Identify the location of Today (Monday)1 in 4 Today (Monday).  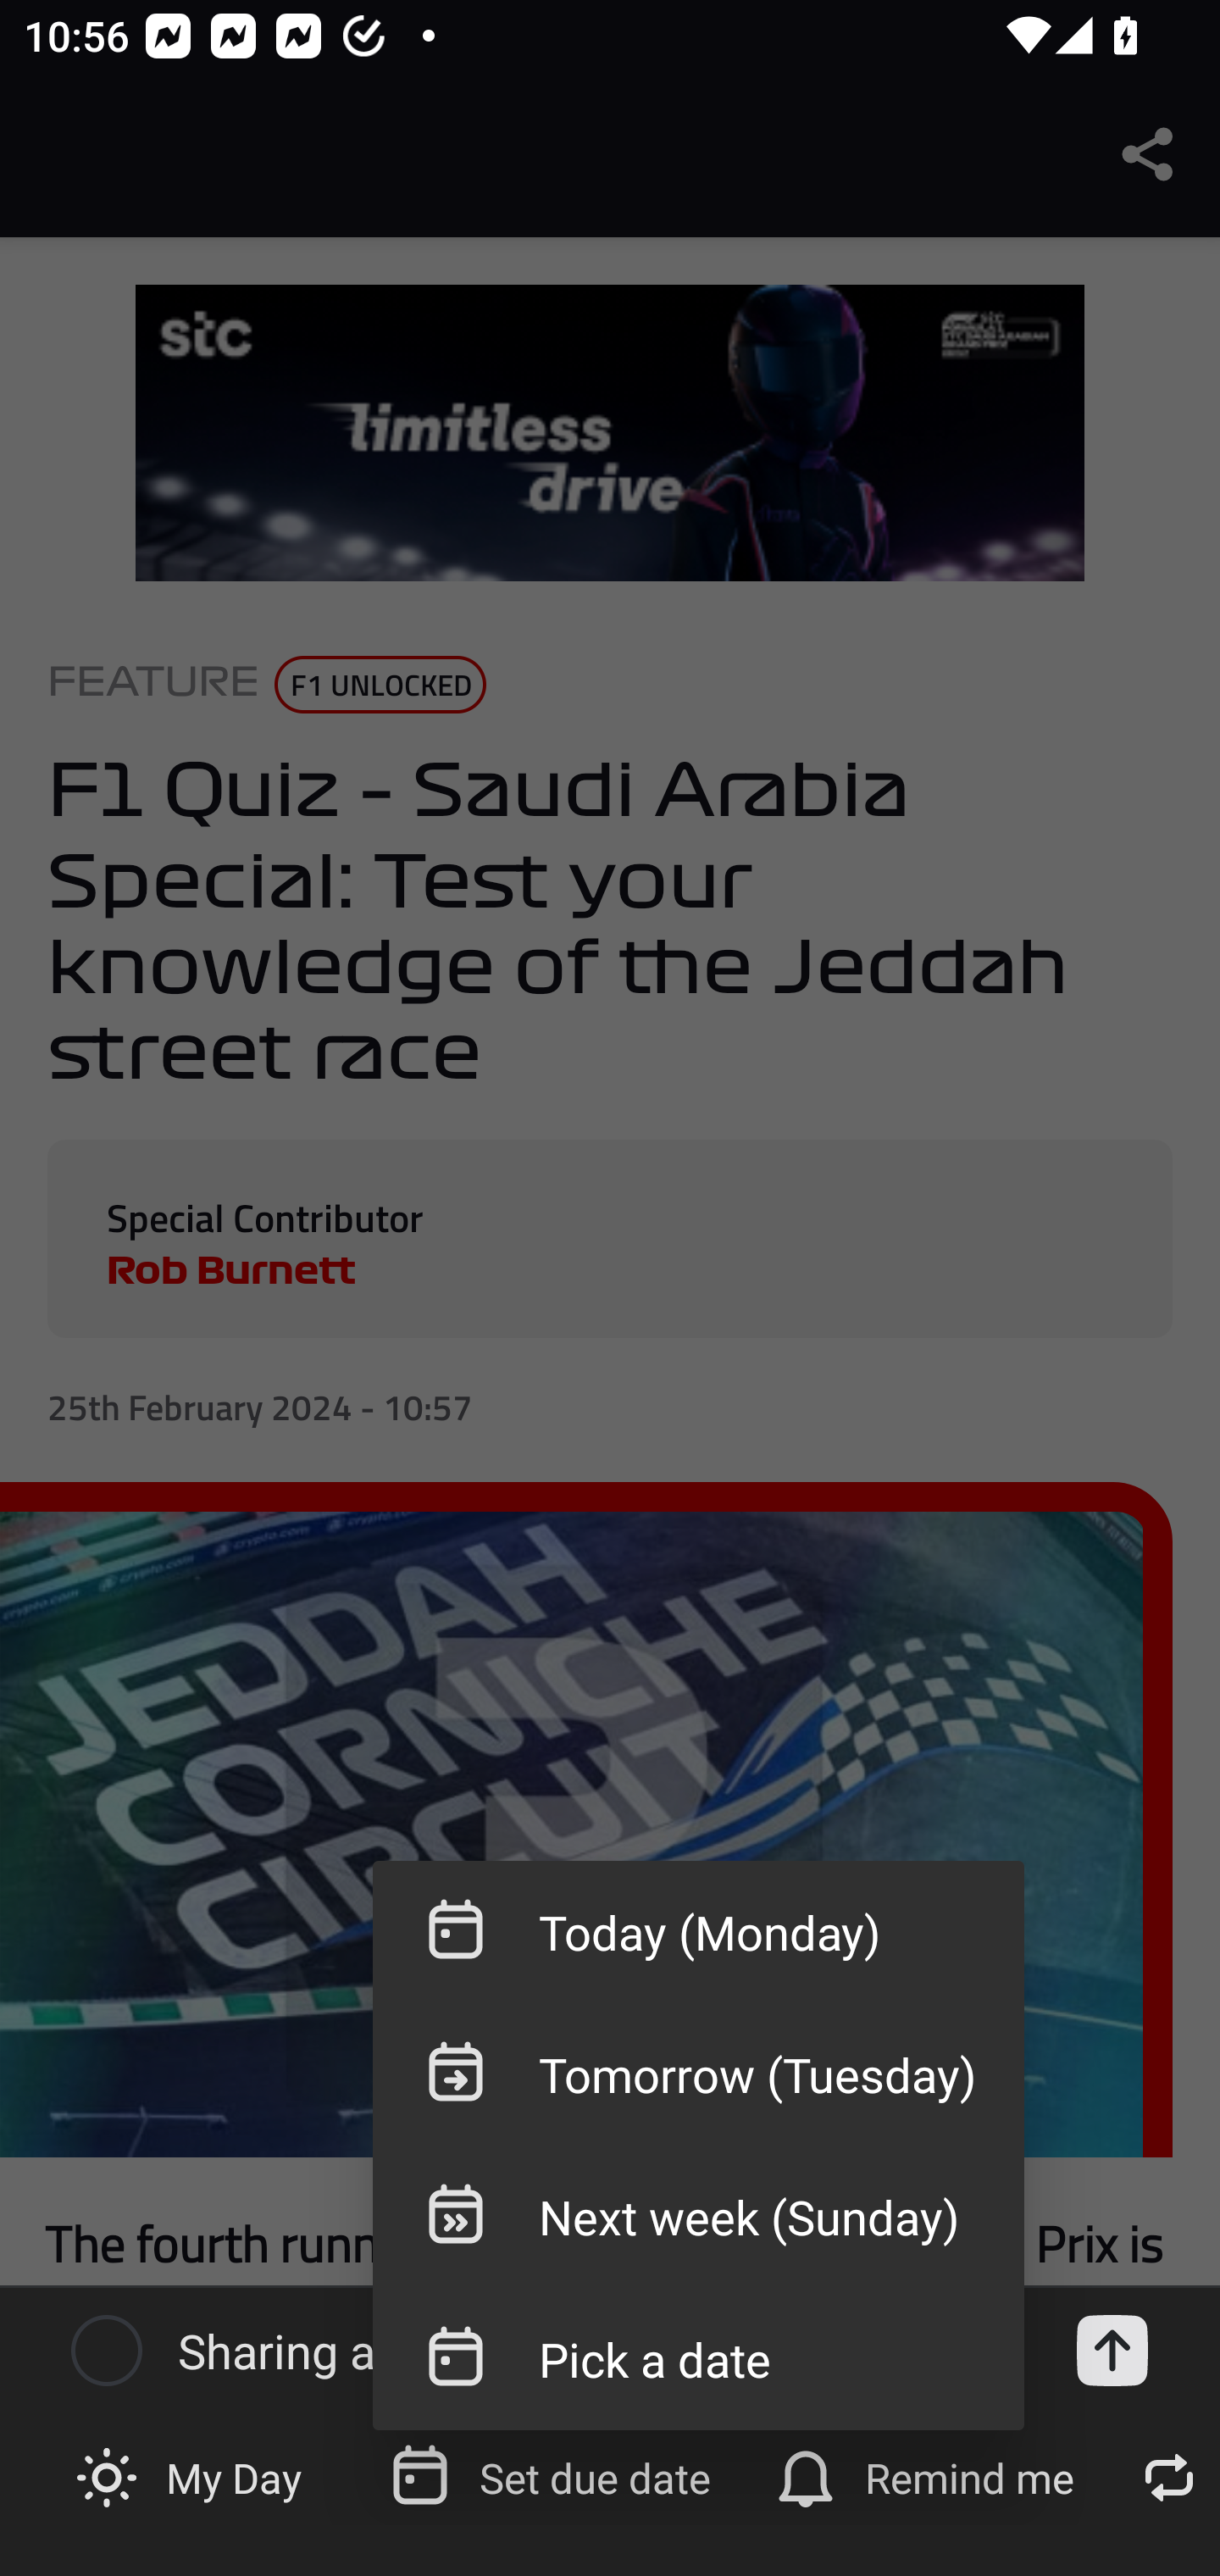
(698, 1932).